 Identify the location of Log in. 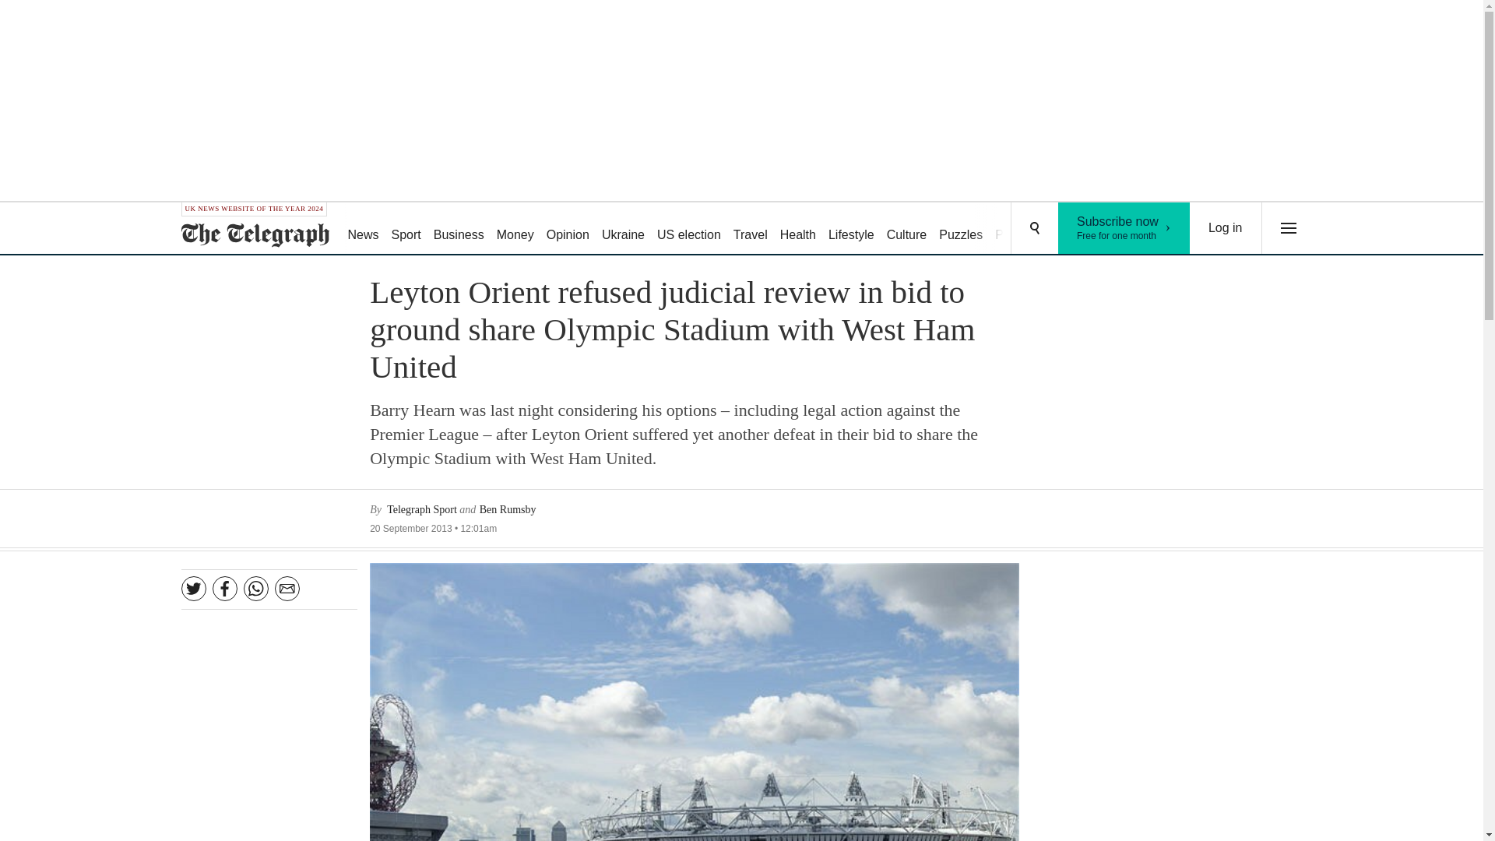
(961, 229).